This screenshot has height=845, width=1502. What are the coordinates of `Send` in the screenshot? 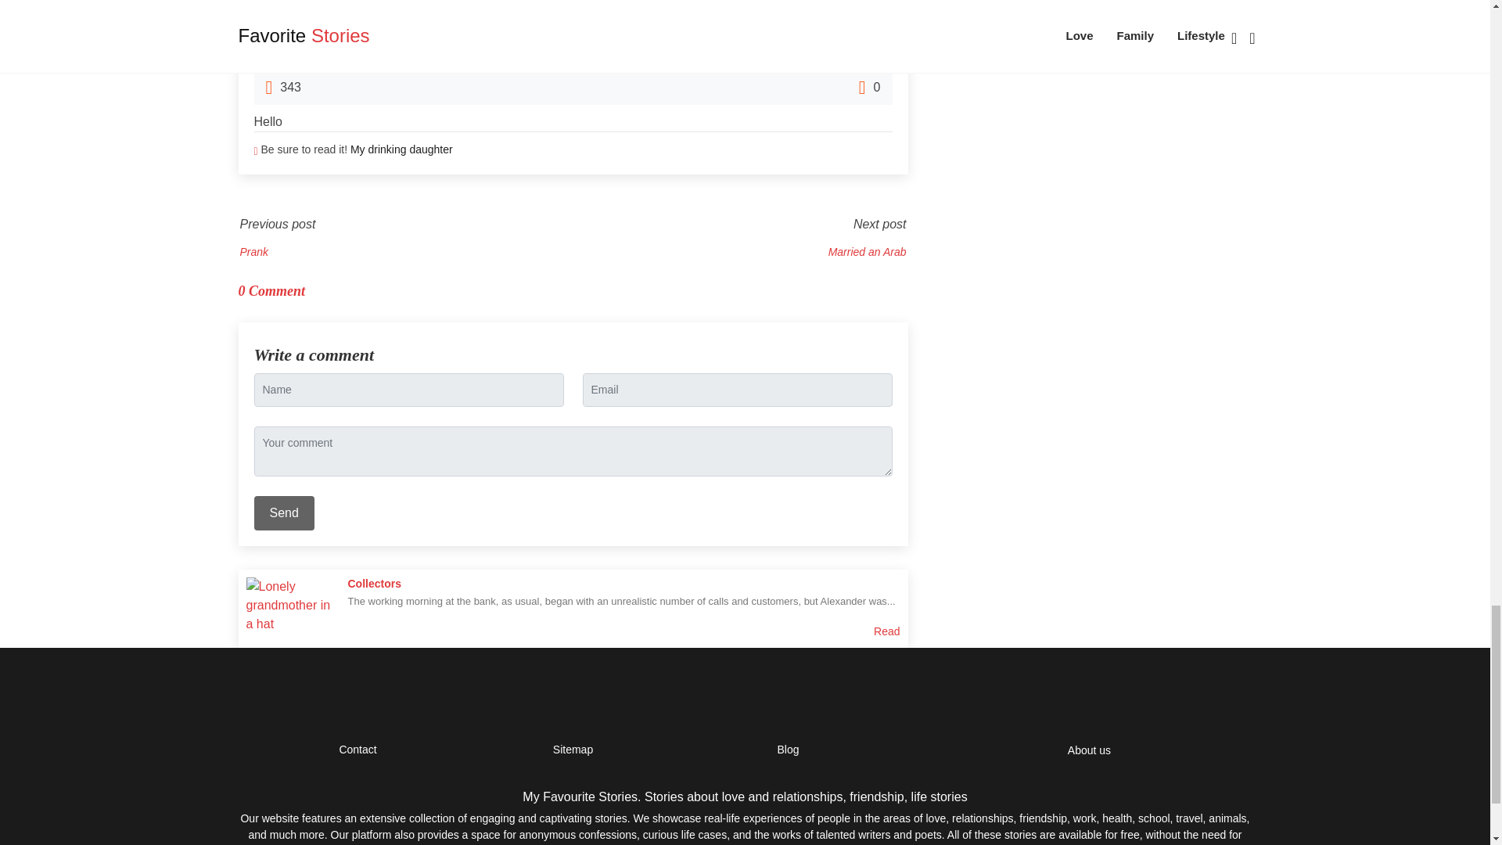 It's located at (283, 513).